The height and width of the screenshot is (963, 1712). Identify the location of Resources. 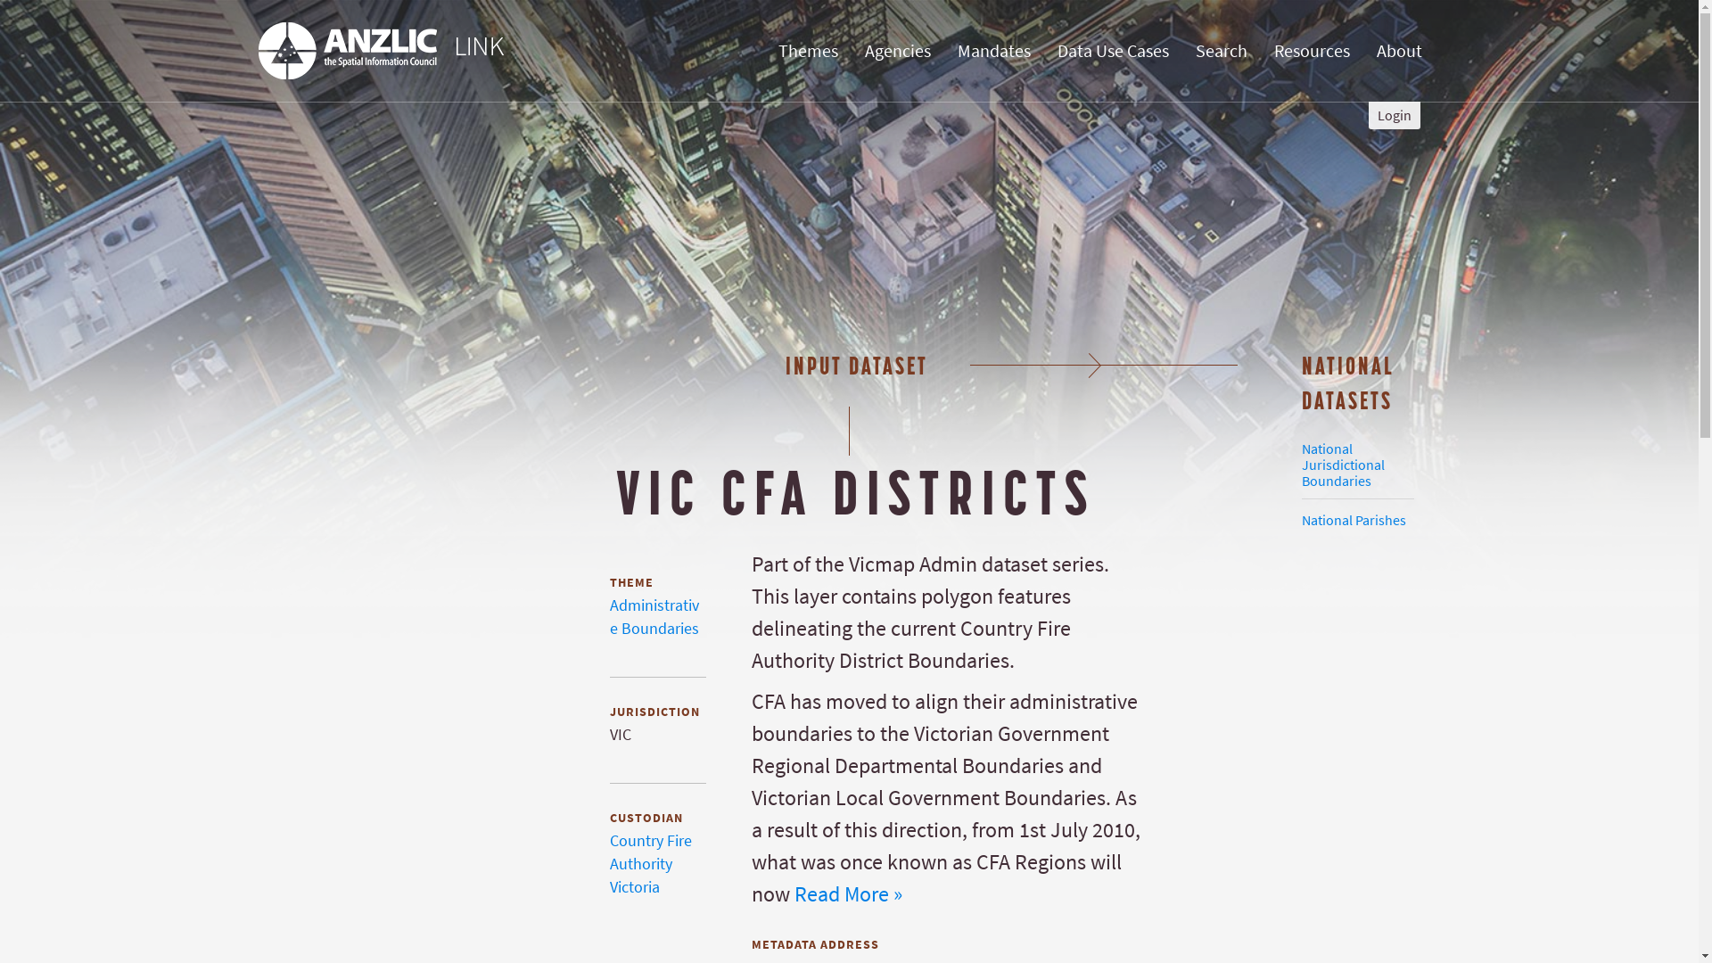
(1313, 52).